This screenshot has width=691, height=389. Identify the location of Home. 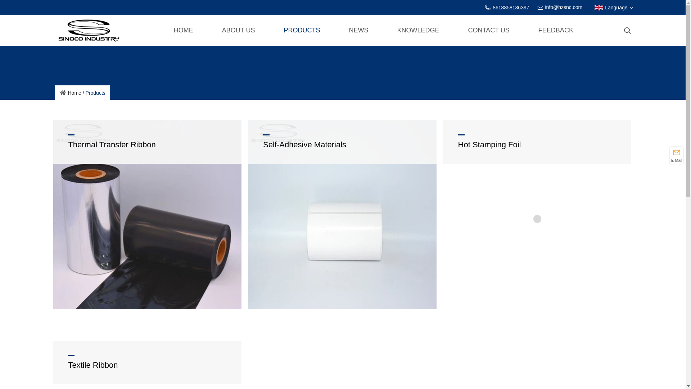
(70, 92).